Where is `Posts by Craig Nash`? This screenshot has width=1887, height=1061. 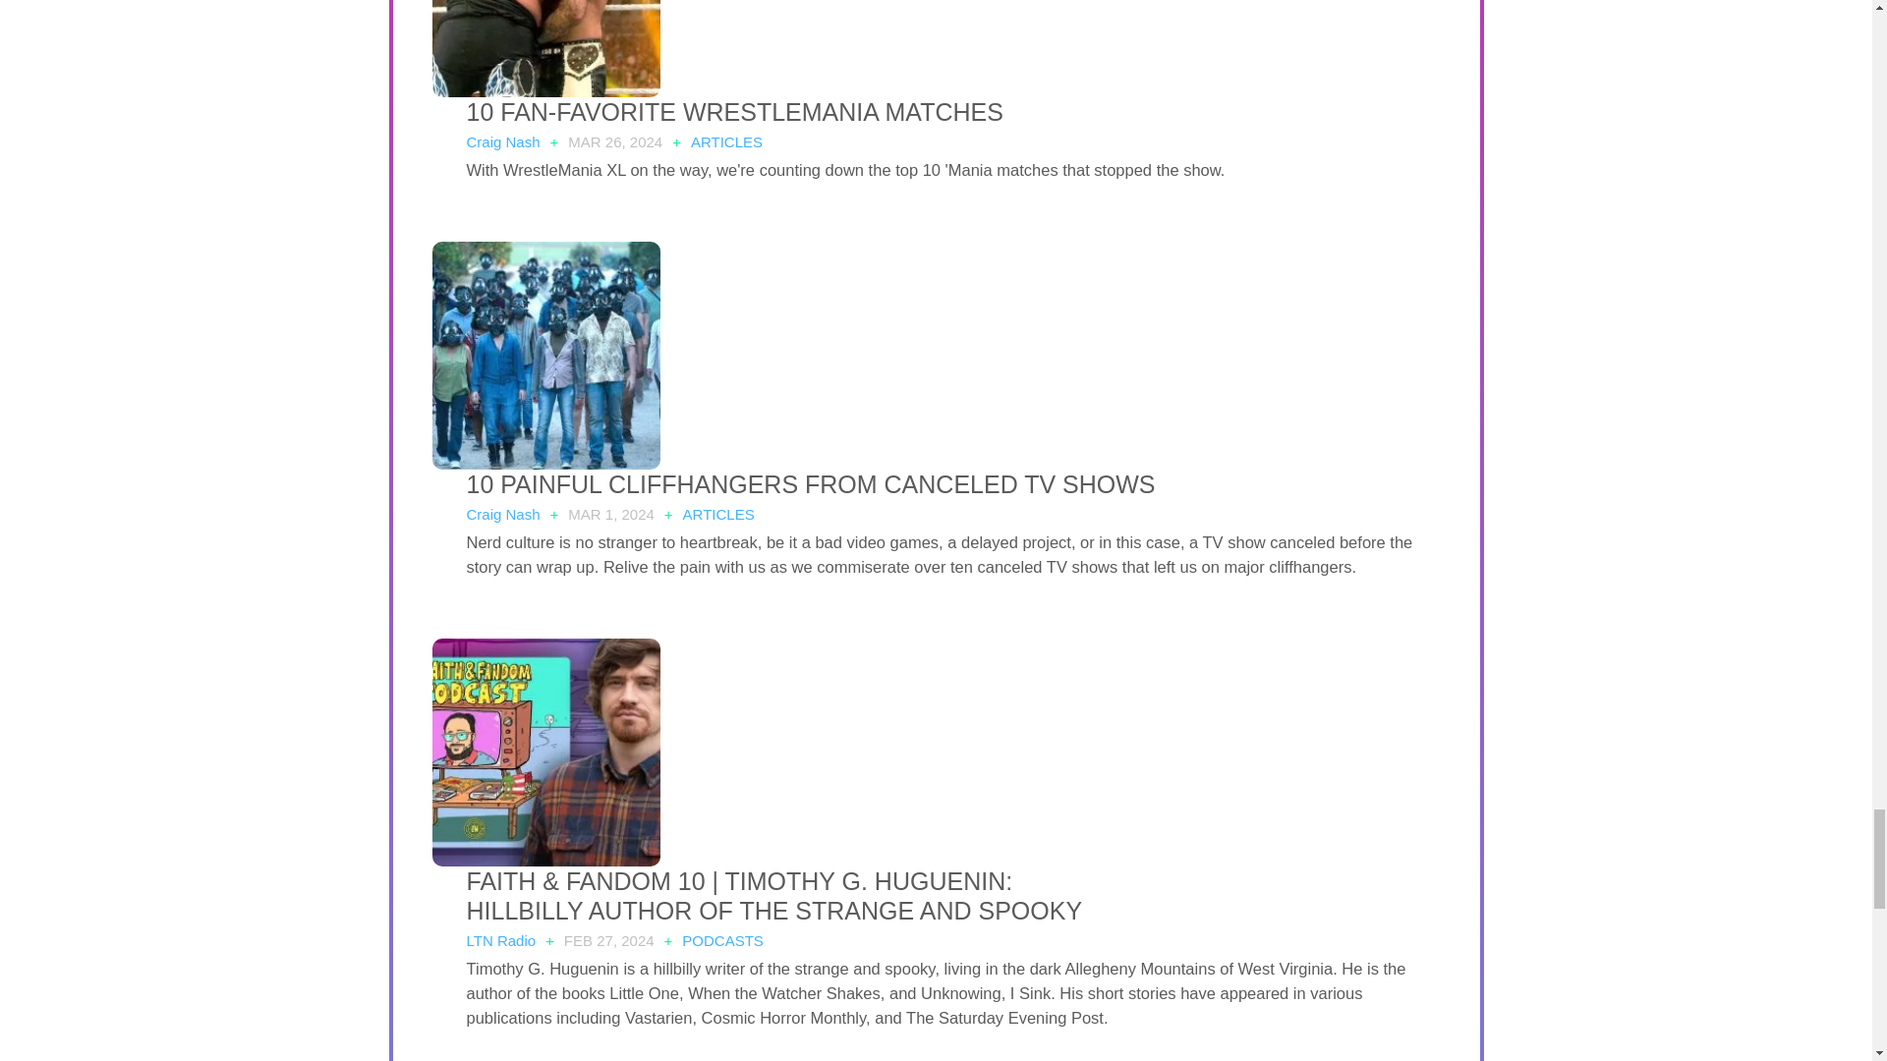 Posts by Craig Nash is located at coordinates (503, 141).